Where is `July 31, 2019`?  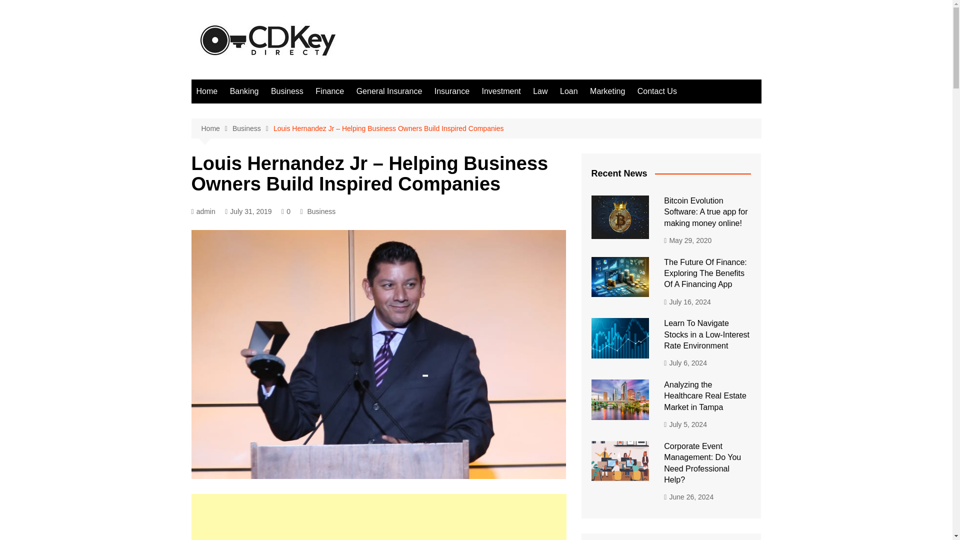 July 31, 2019 is located at coordinates (248, 211).